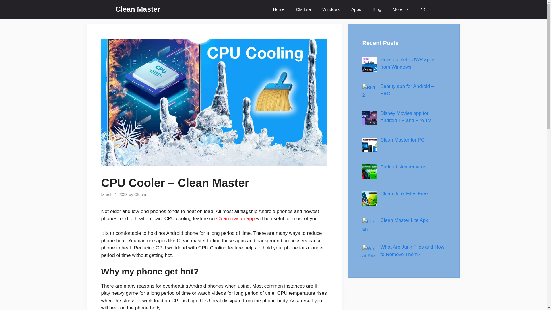 The image size is (551, 310). I want to click on Blog, so click(377, 9).